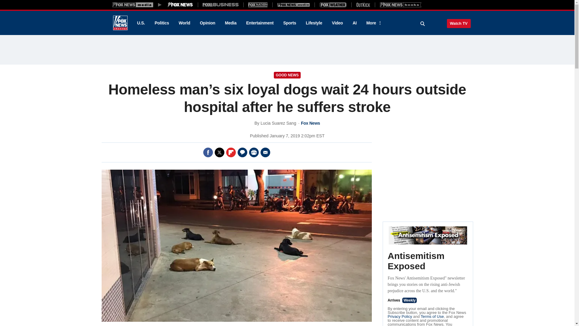 The width and height of the screenshot is (579, 326). I want to click on Lifestyle, so click(314, 23).